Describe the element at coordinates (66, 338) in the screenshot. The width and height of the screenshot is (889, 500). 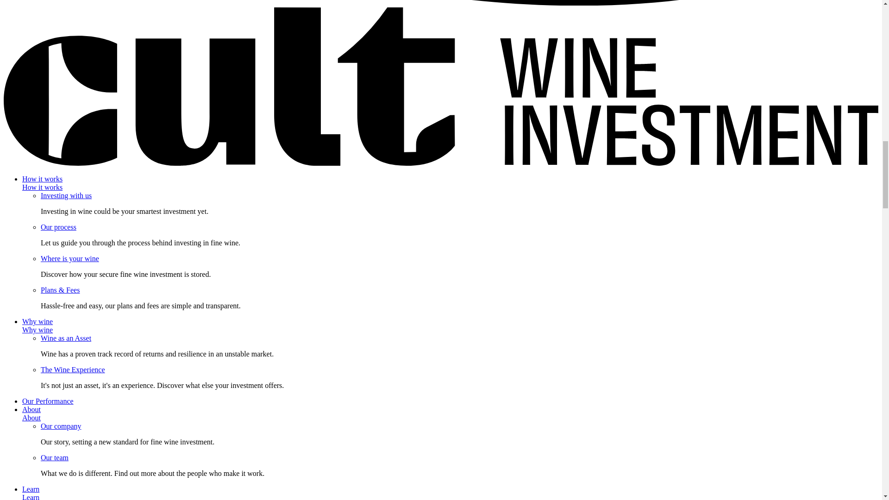
I see `Wine as an Asset` at that location.